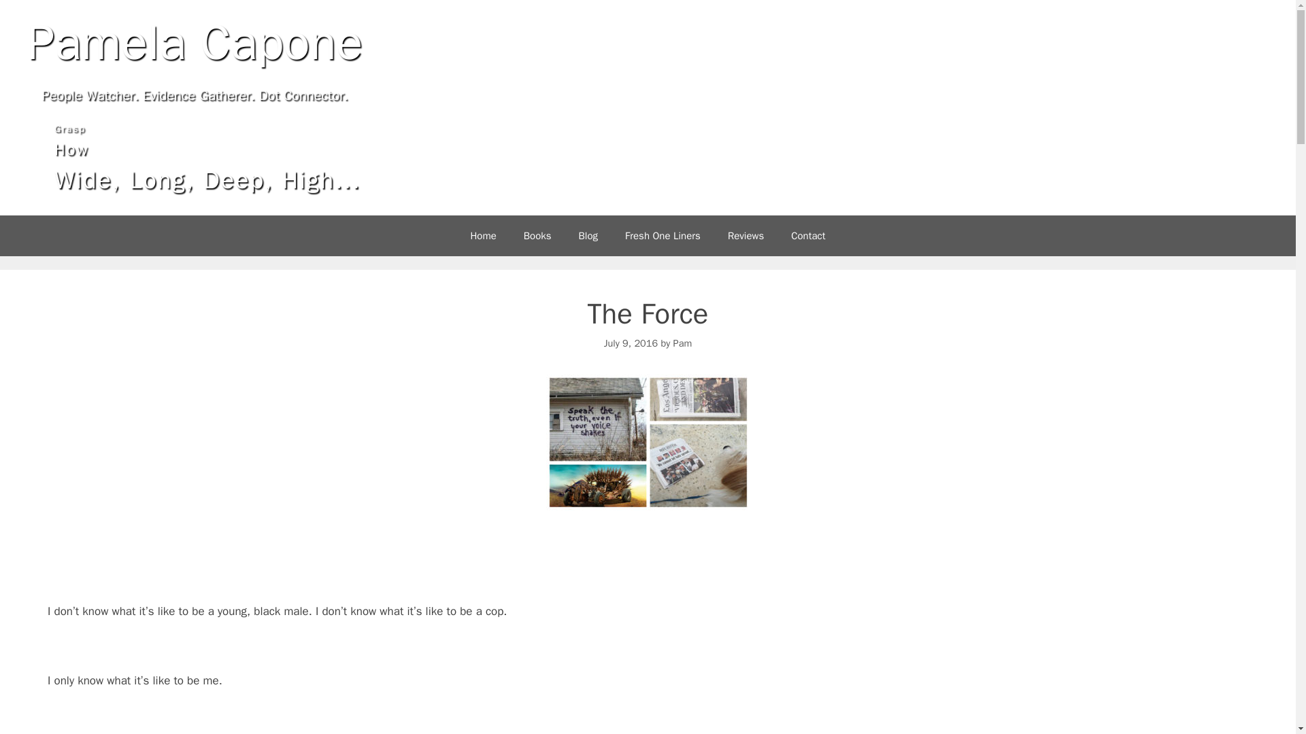  What do you see at coordinates (537, 235) in the screenshot?
I see `Books` at bounding box center [537, 235].